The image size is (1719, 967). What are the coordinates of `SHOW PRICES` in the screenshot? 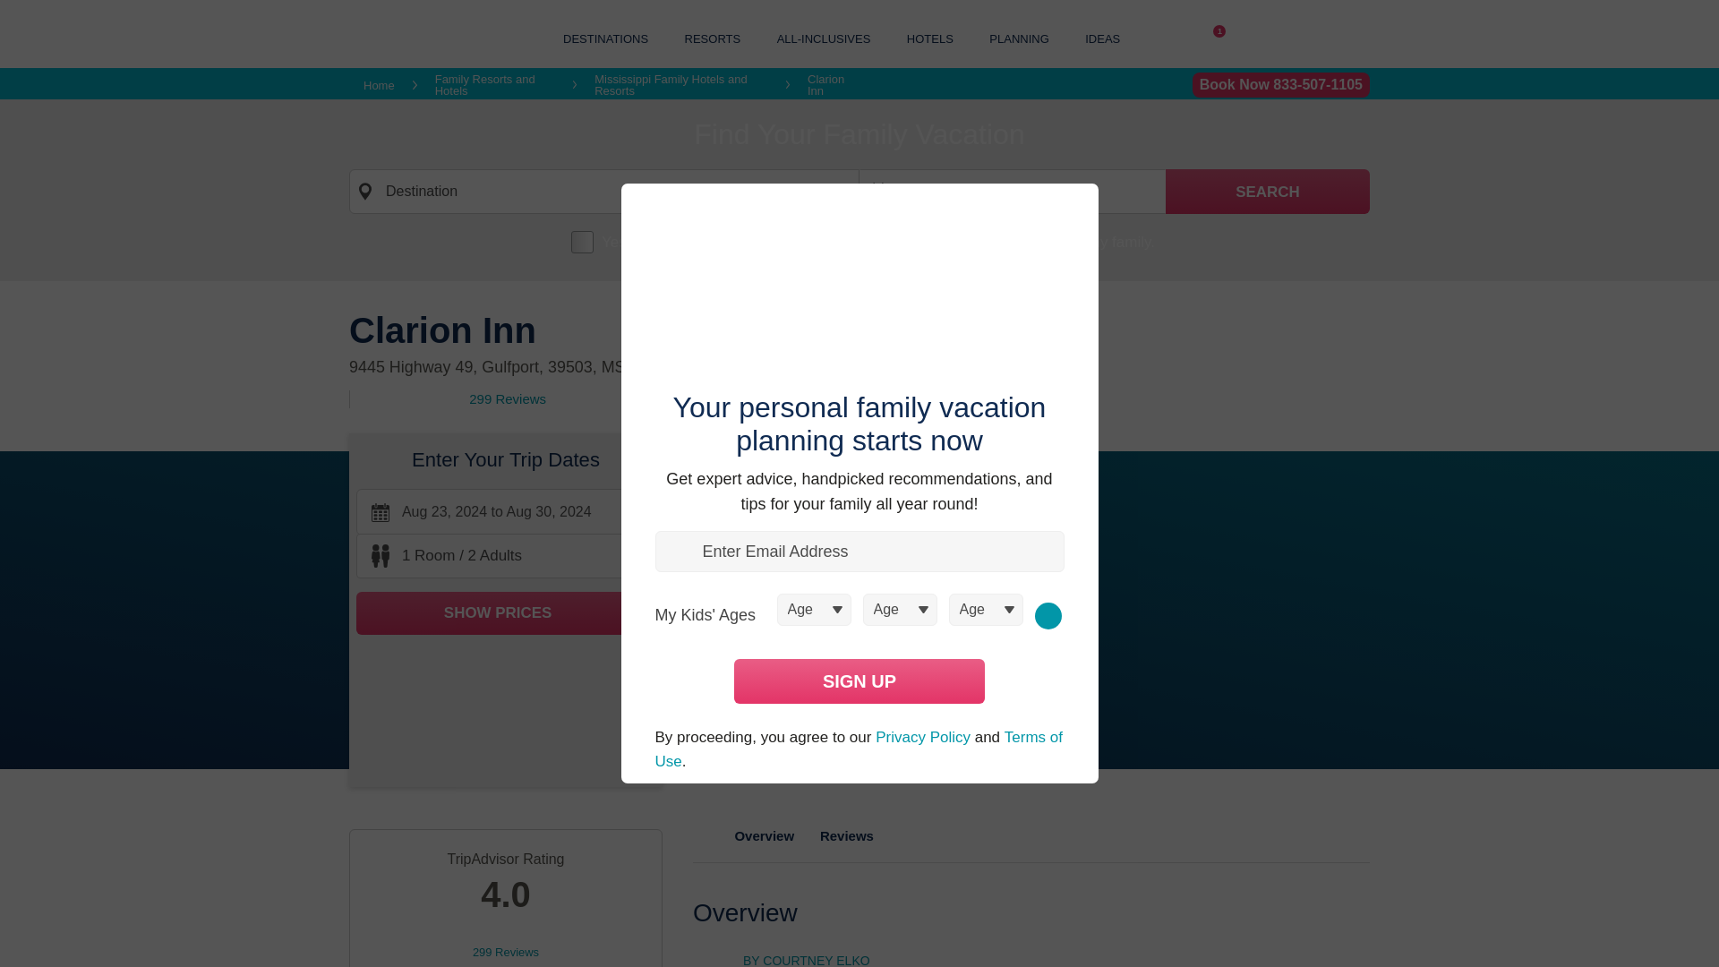 It's located at (505, 612).